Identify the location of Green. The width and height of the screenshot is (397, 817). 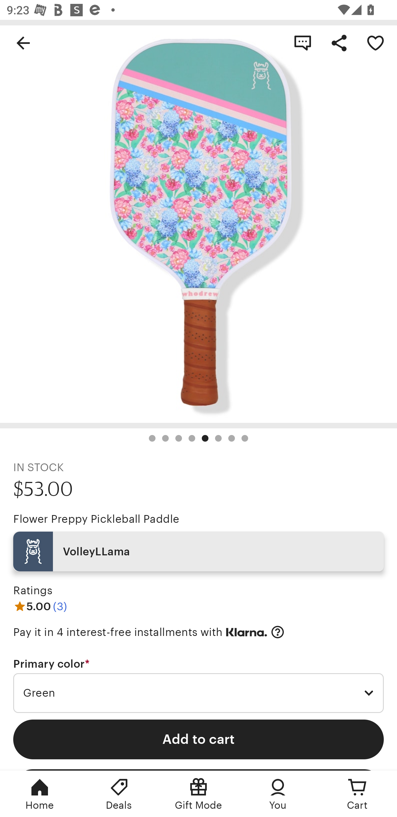
(198, 693).